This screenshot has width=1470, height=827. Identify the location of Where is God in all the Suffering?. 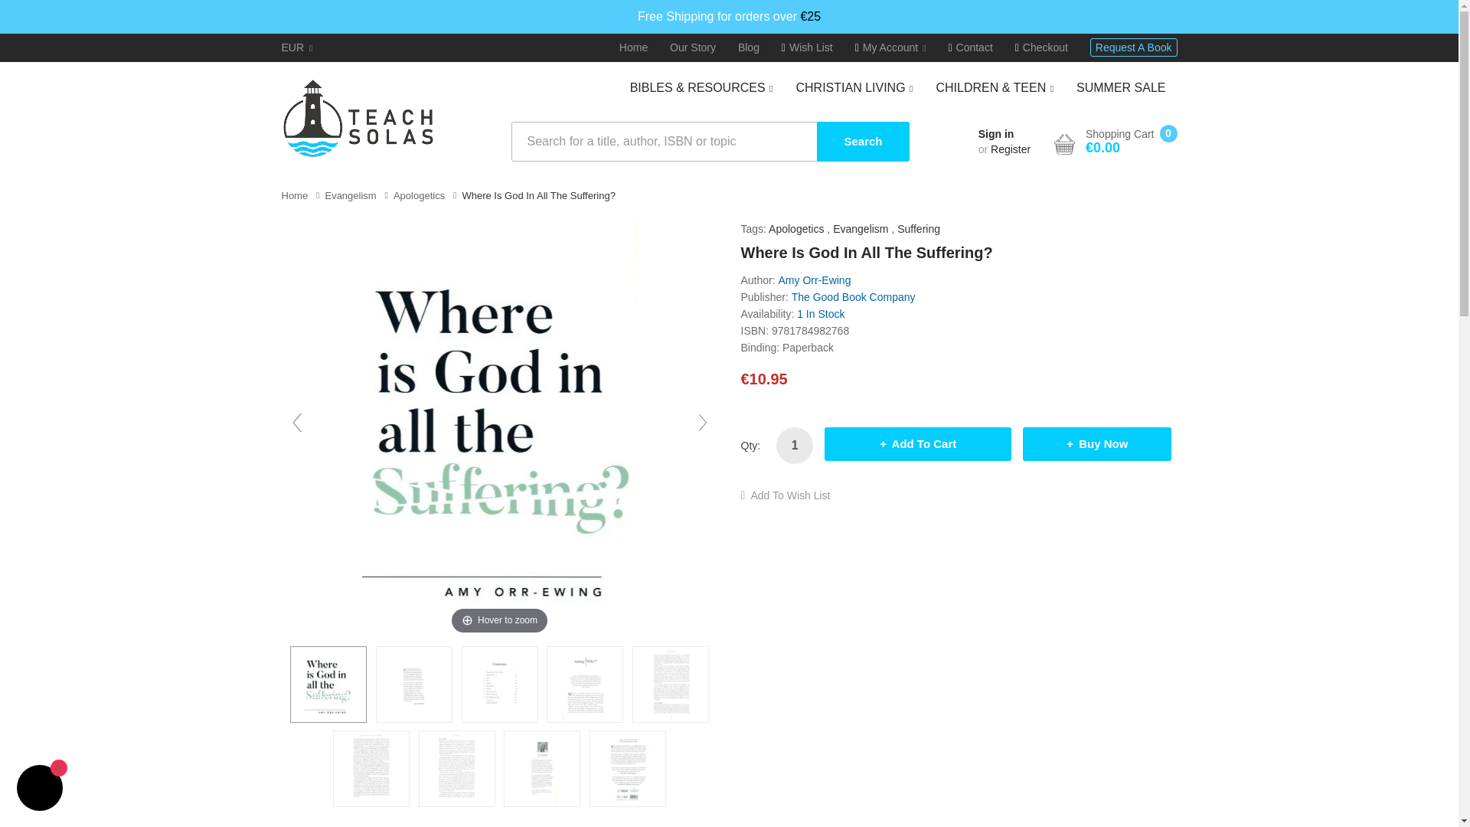
(499, 684).